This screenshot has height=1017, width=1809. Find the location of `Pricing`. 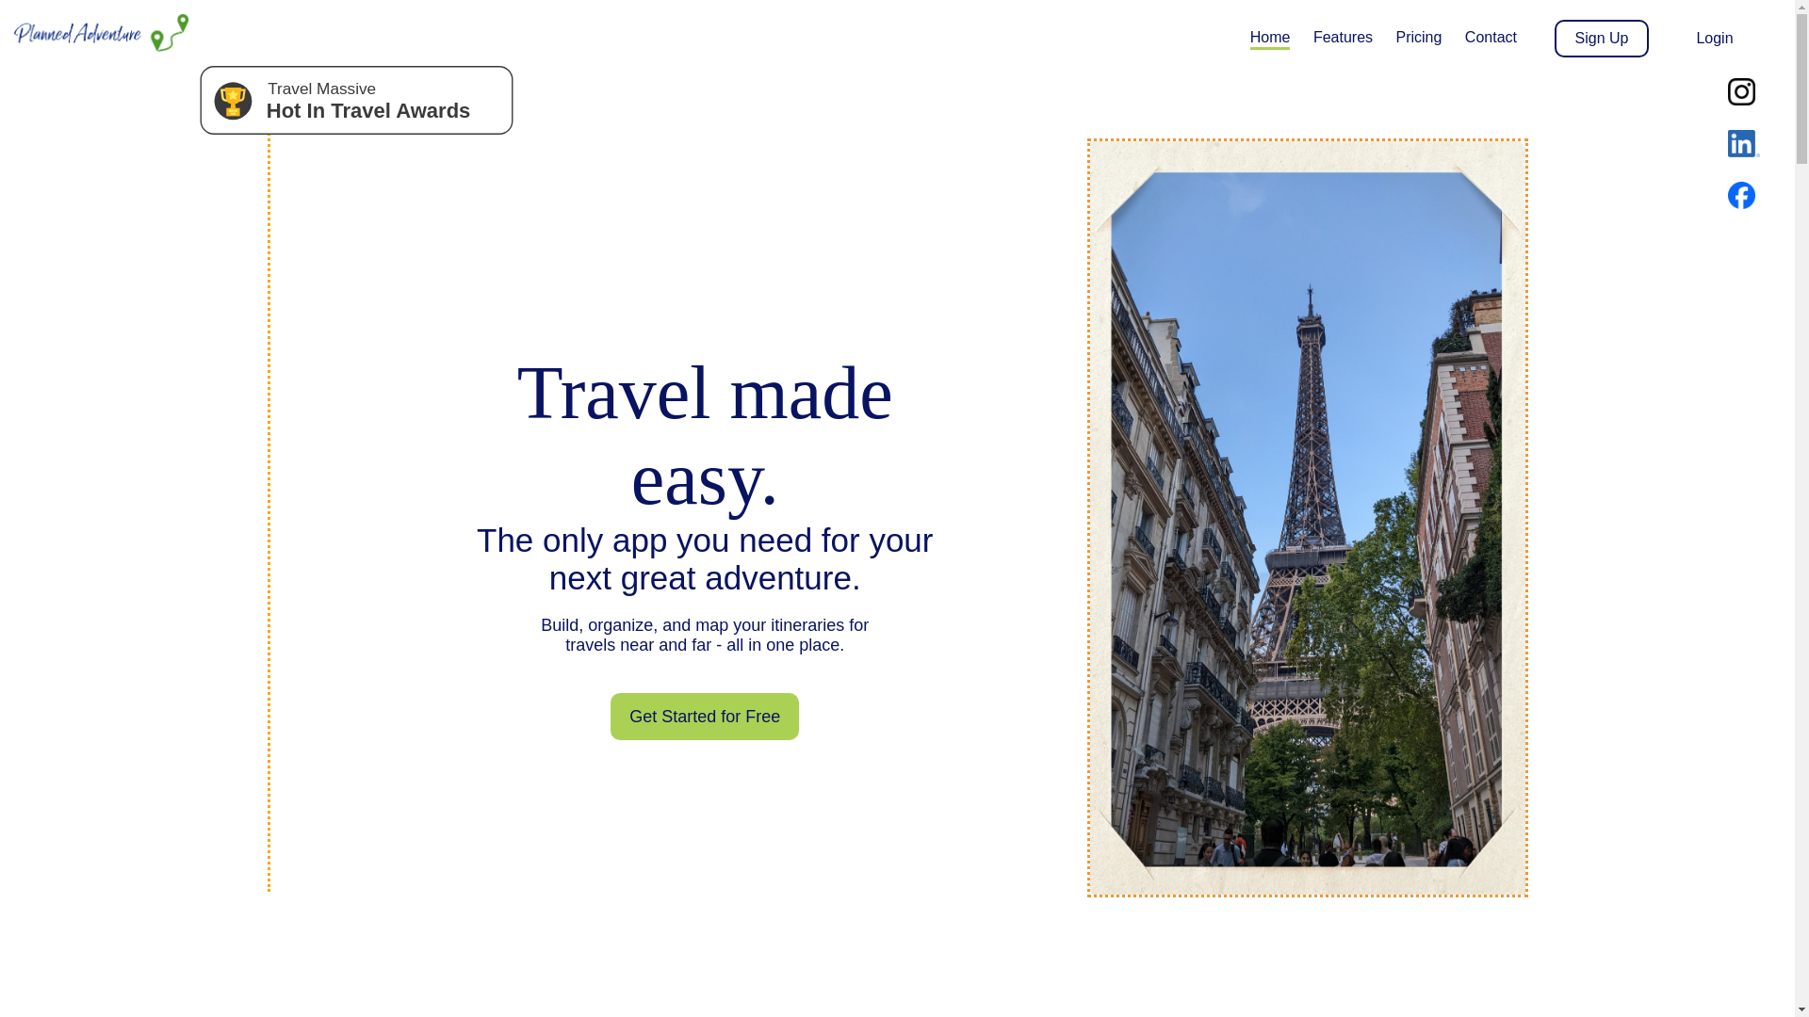

Pricing is located at coordinates (1419, 37).